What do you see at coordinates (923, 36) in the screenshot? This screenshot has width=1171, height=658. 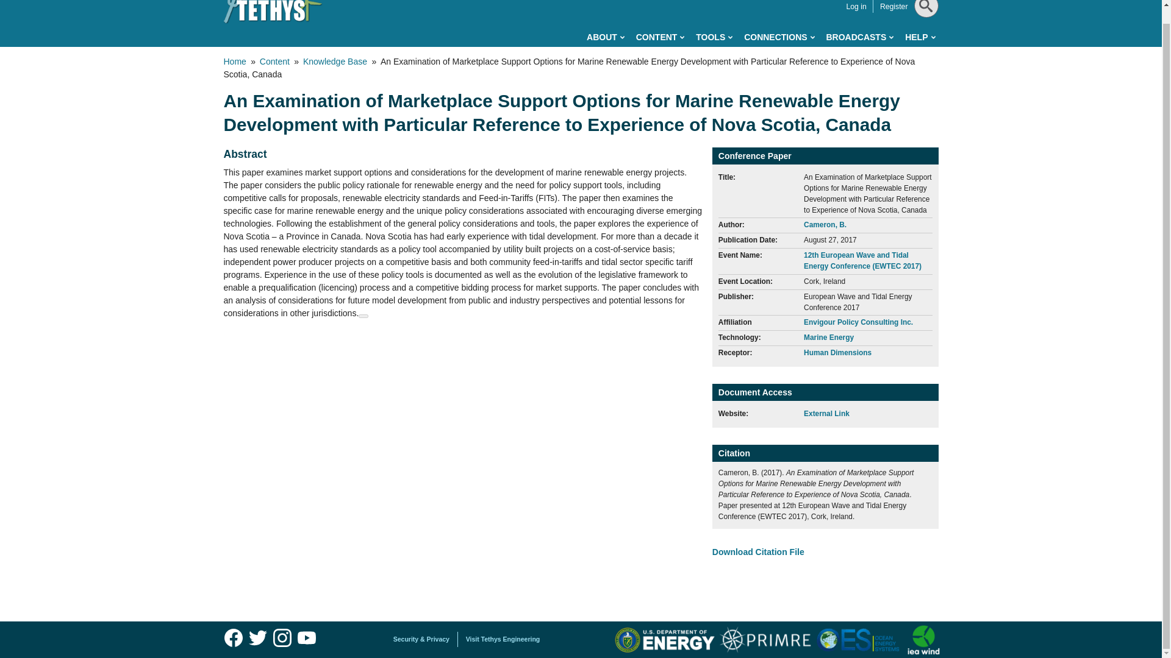 I see `Search` at bounding box center [923, 36].